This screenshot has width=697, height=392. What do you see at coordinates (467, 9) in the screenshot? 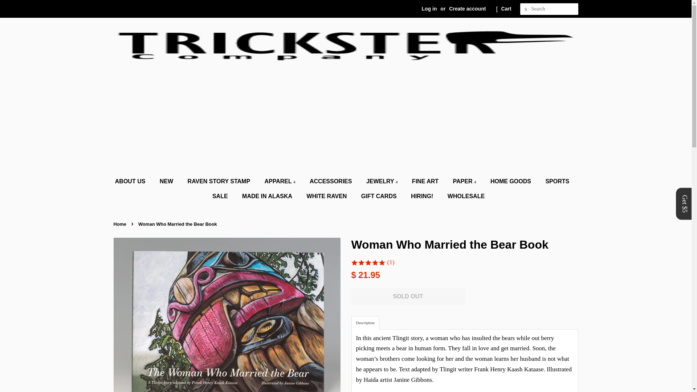
I see `Create account` at bounding box center [467, 9].